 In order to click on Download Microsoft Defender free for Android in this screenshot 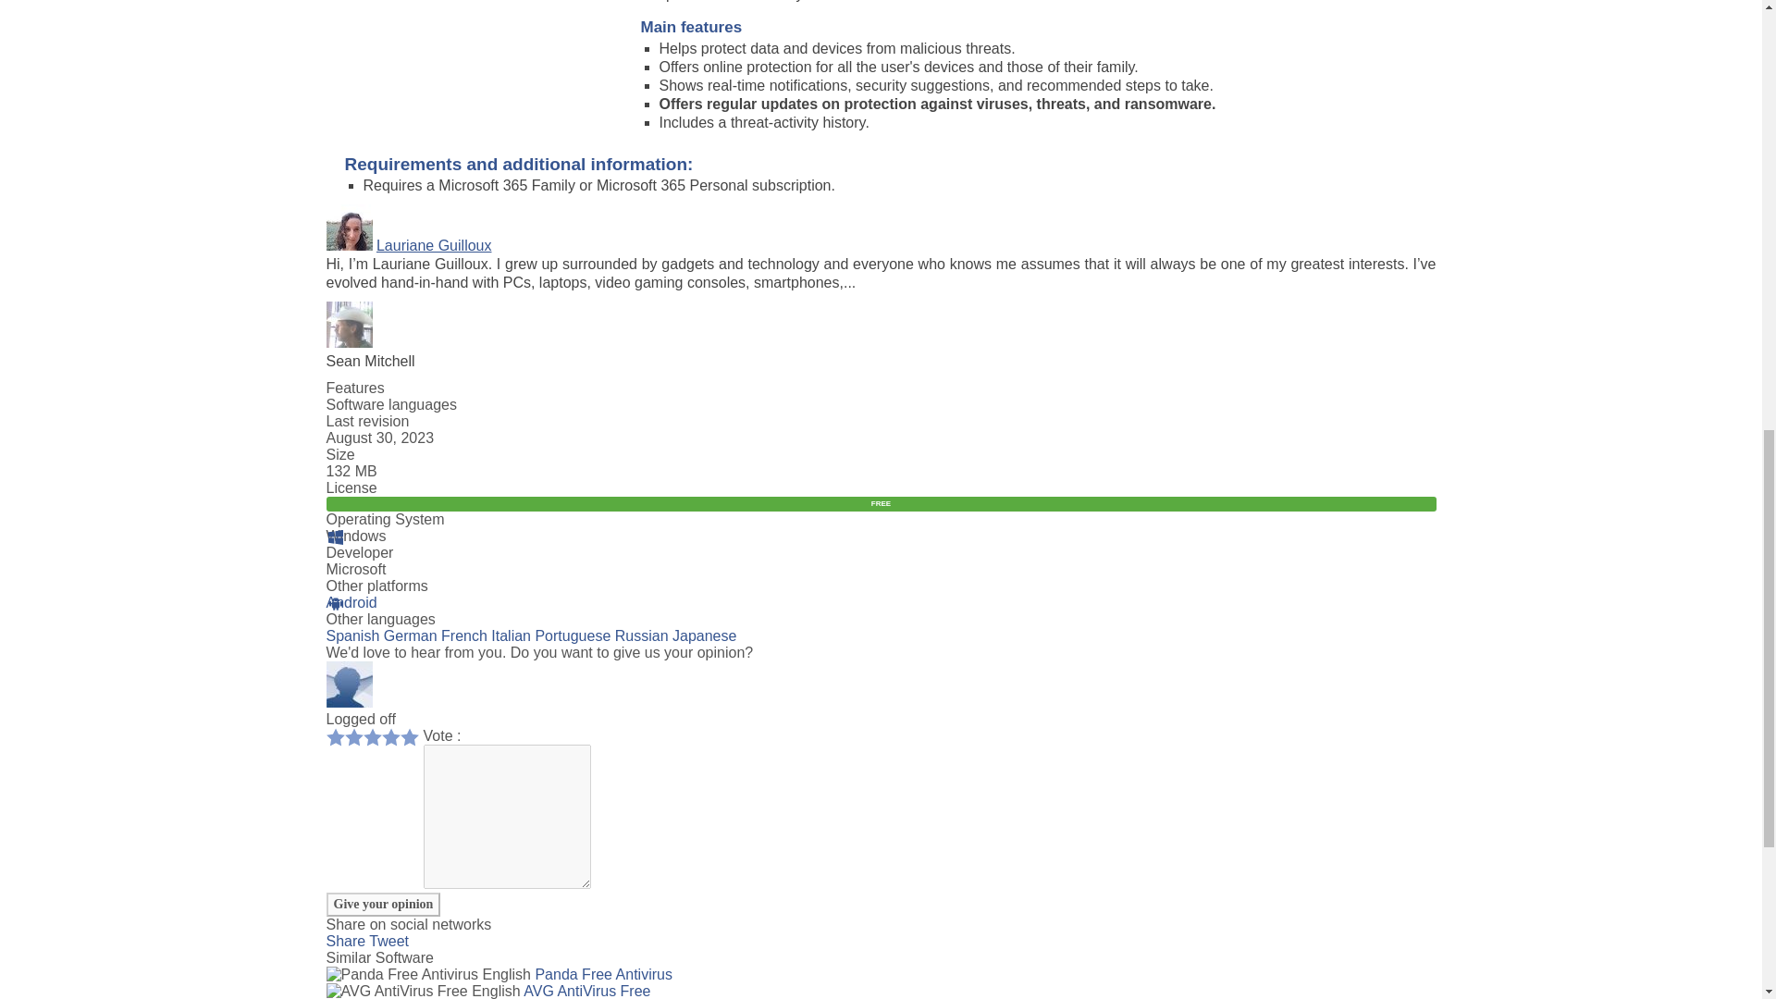, I will do `click(351, 601)`.